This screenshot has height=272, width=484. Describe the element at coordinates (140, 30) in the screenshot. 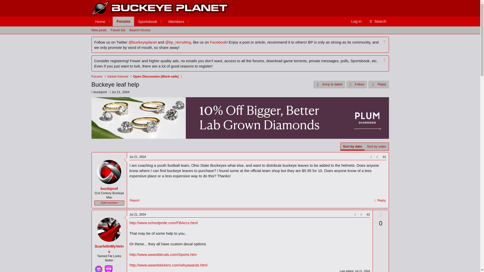

I see `Bookmark` at that location.